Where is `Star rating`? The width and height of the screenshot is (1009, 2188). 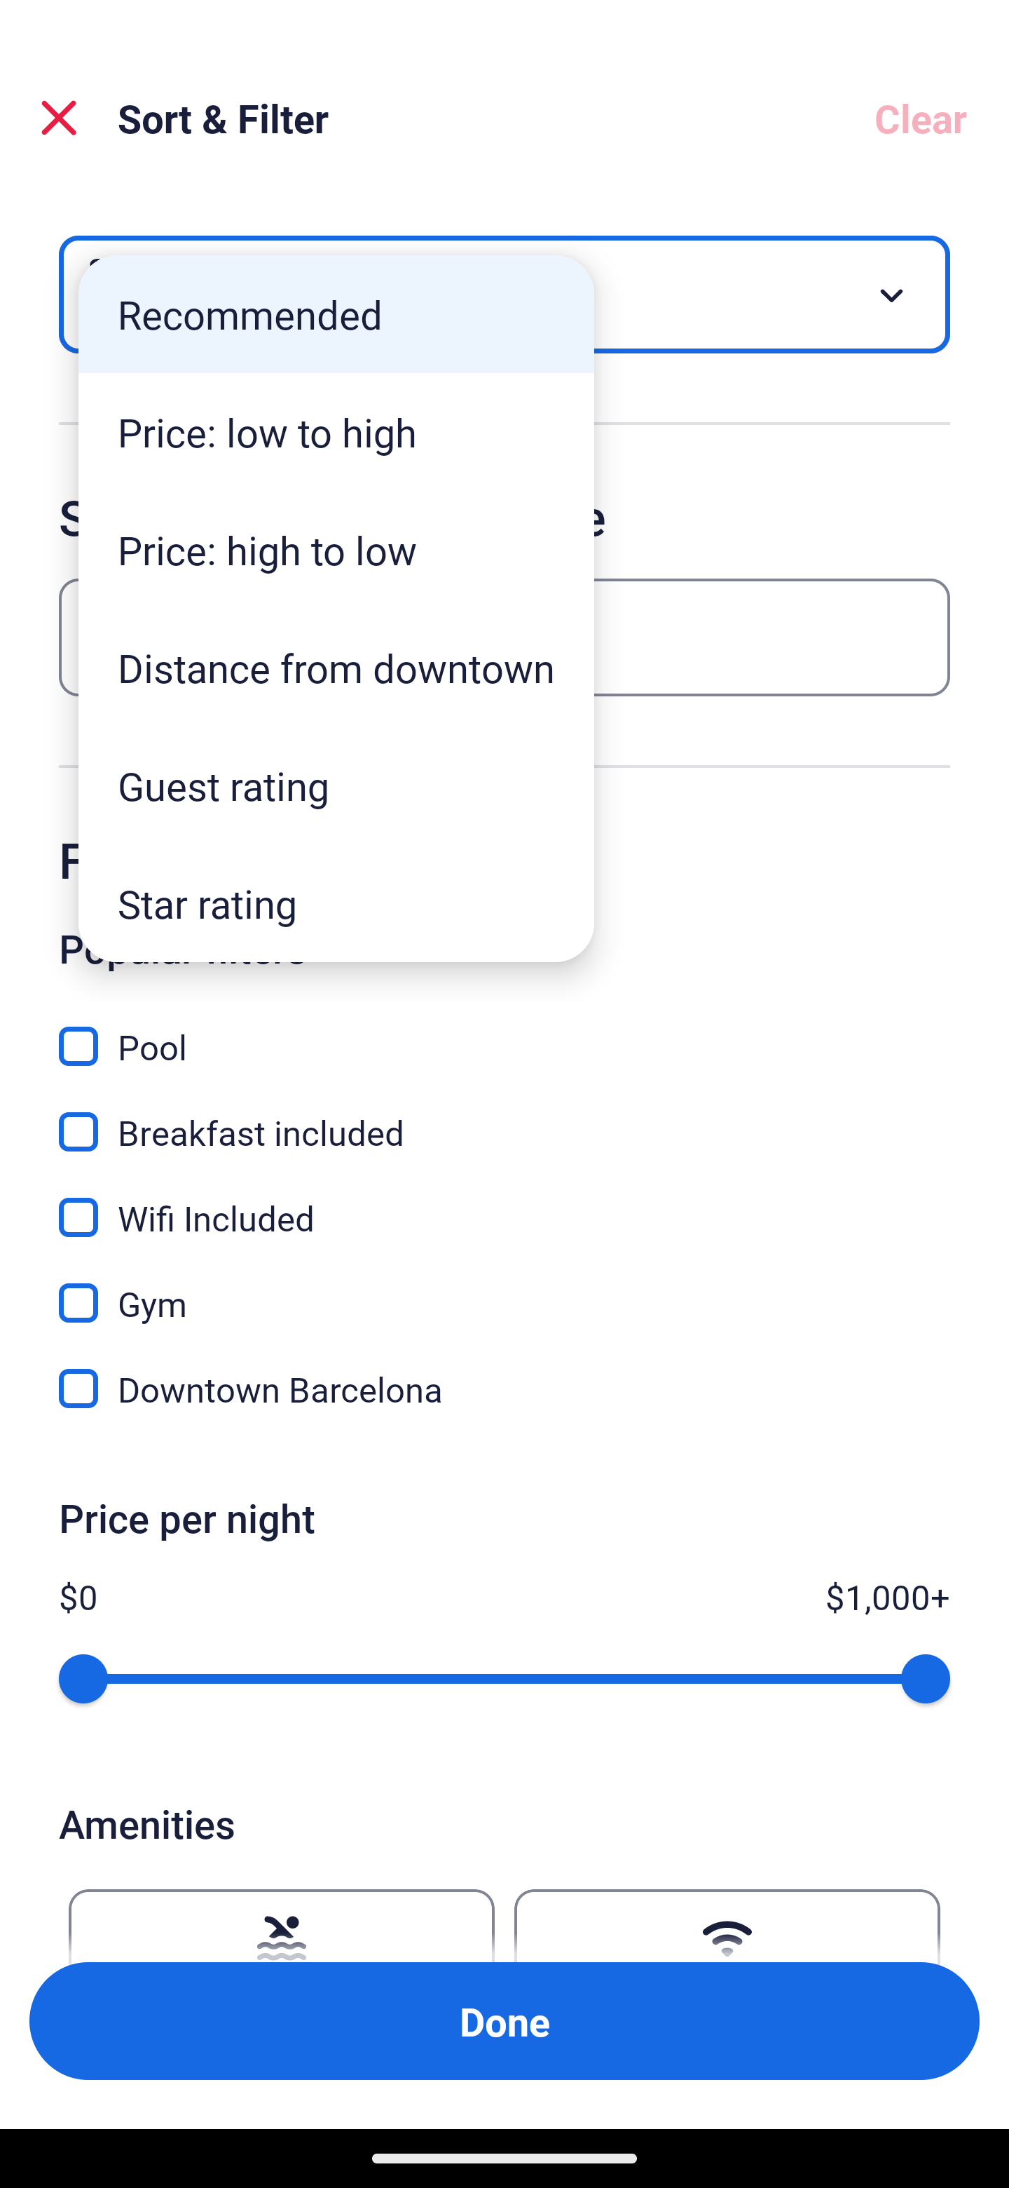
Star rating is located at coordinates (336, 903).